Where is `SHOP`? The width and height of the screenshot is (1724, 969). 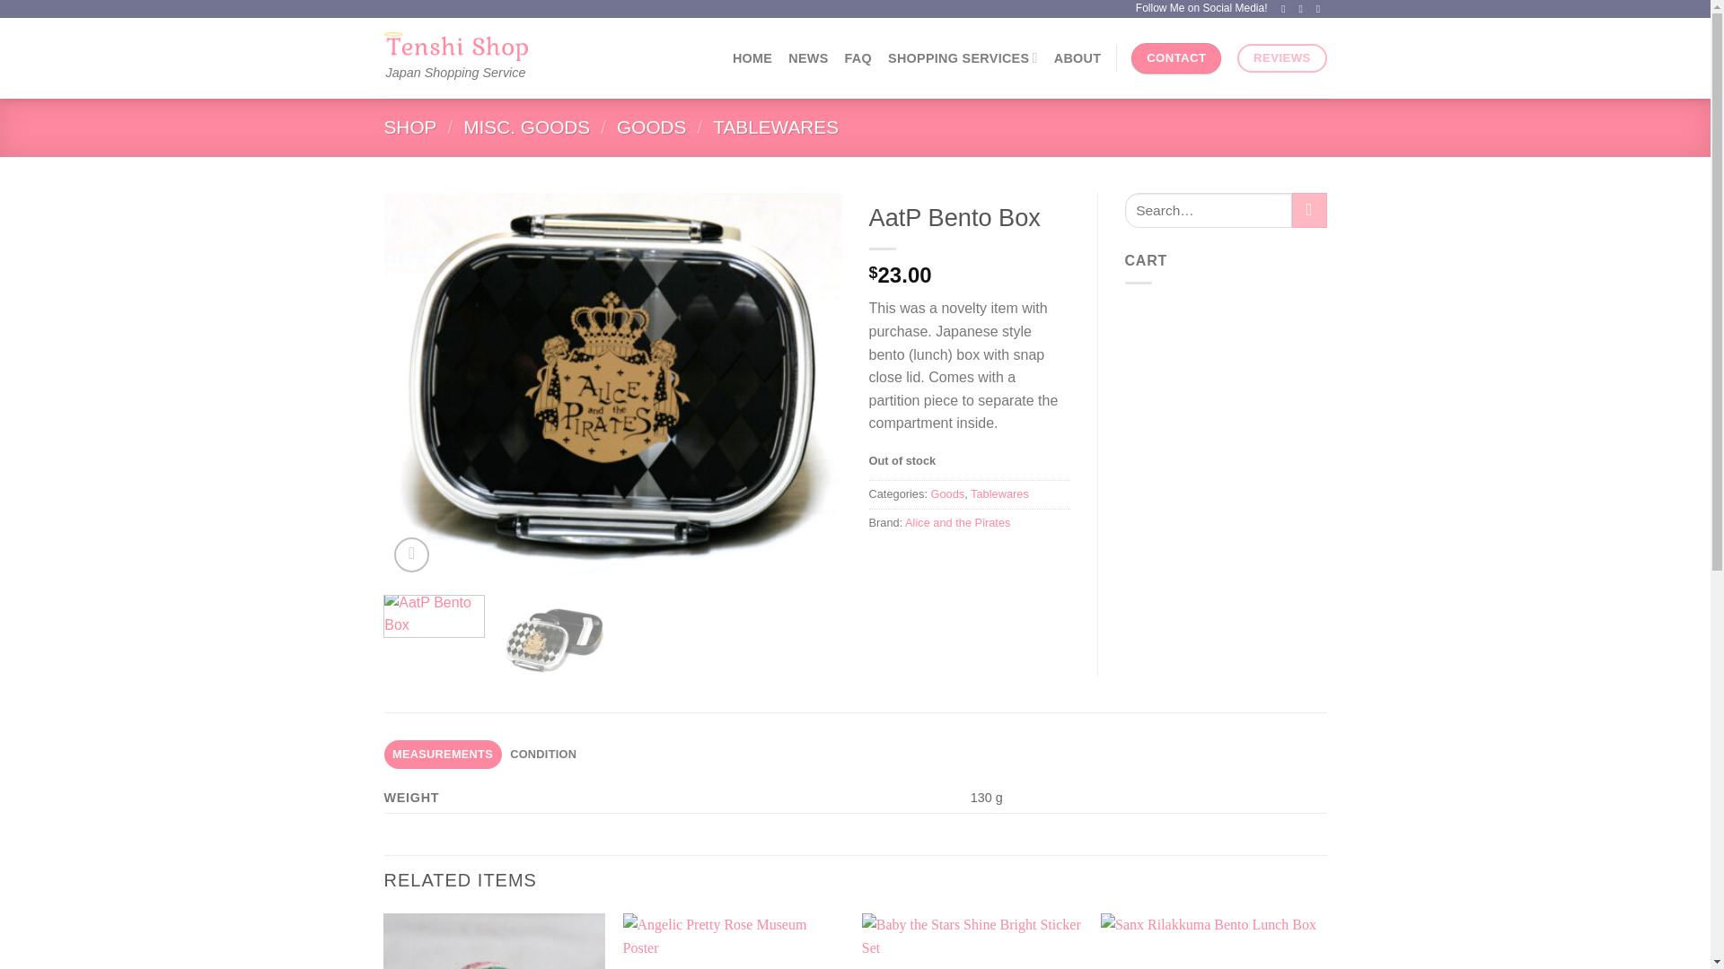
SHOP is located at coordinates (411, 127).